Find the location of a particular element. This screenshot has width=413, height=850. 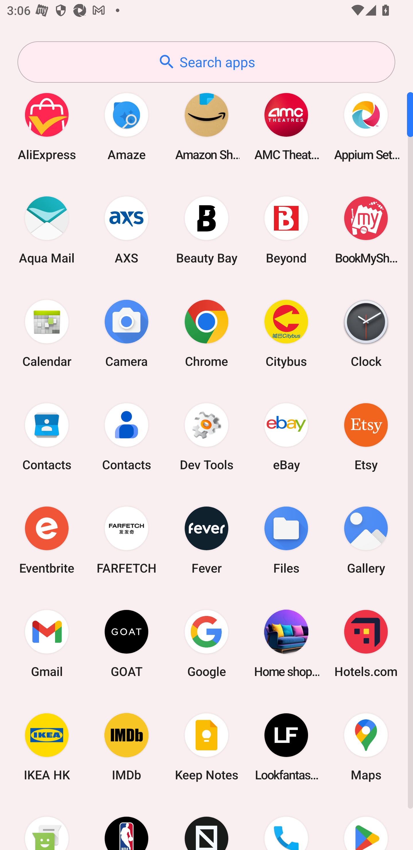

Files is located at coordinates (286, 540).